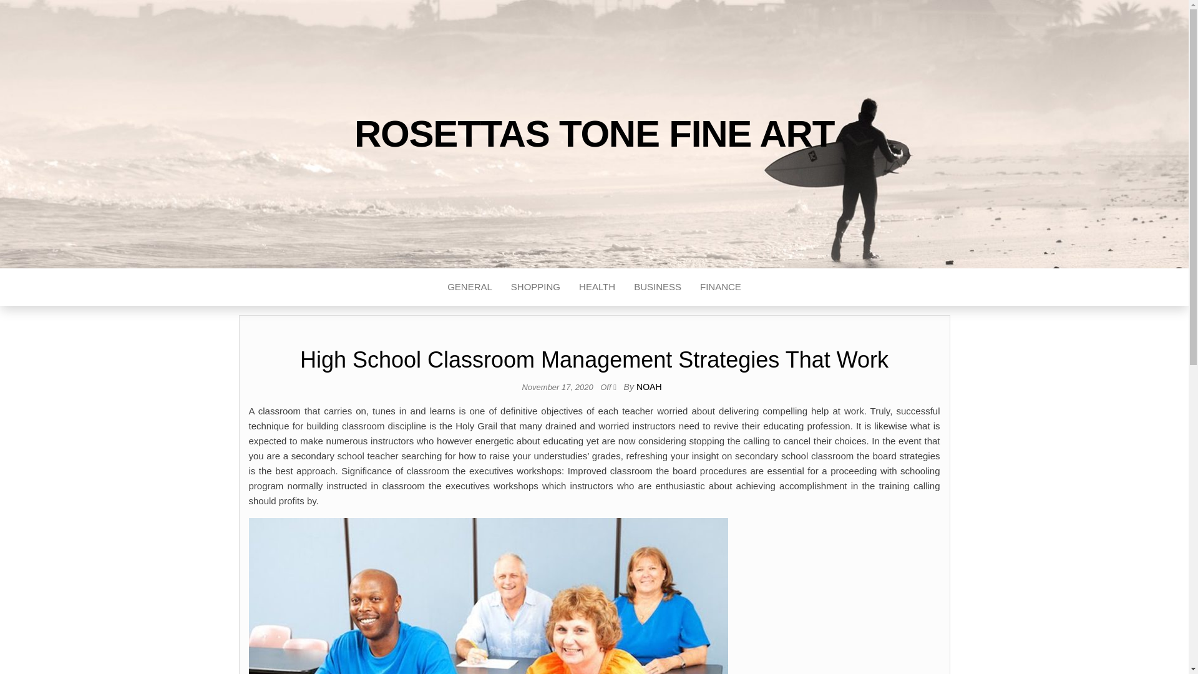 This screenshot has height=674, width=1198. What do you see at coordinates (535, 287) in the screenshot?
I see `Shopping` at bounding box center [535, 287].